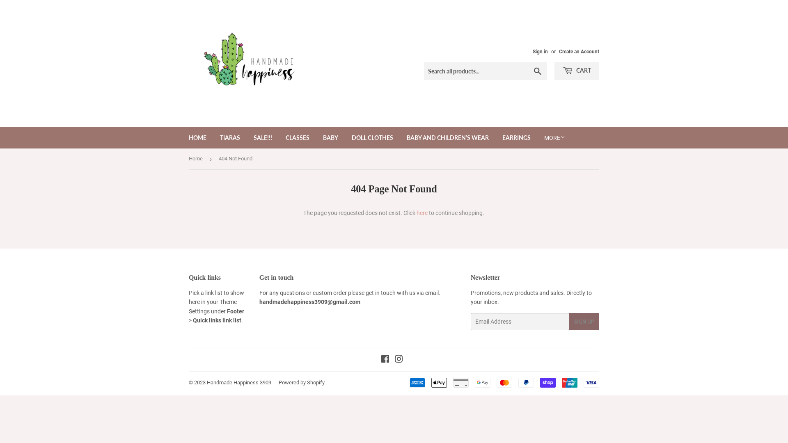 Image resolution: width=788 pixels, height=443 pixels. What do you see at coordinates (579, 52) in the screenshot?
I see `Create an Account` at bounding box center [579, 52].